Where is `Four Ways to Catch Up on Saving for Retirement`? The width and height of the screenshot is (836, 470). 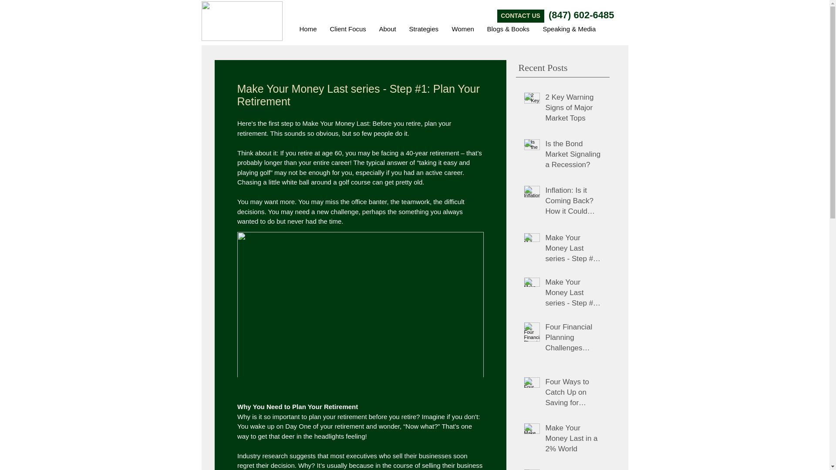
Four Ways to Catch Up on Saving for Retirement is located at coordinates (575, 394).